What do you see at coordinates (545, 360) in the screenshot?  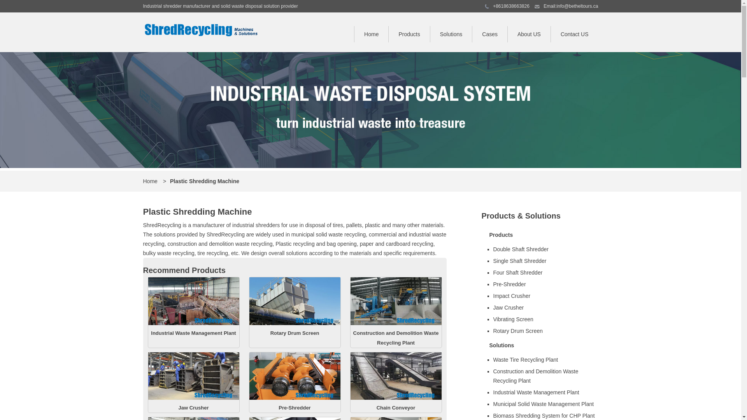 I see `Waste Tire Recycling Plant` at bounding box center [545, 360].